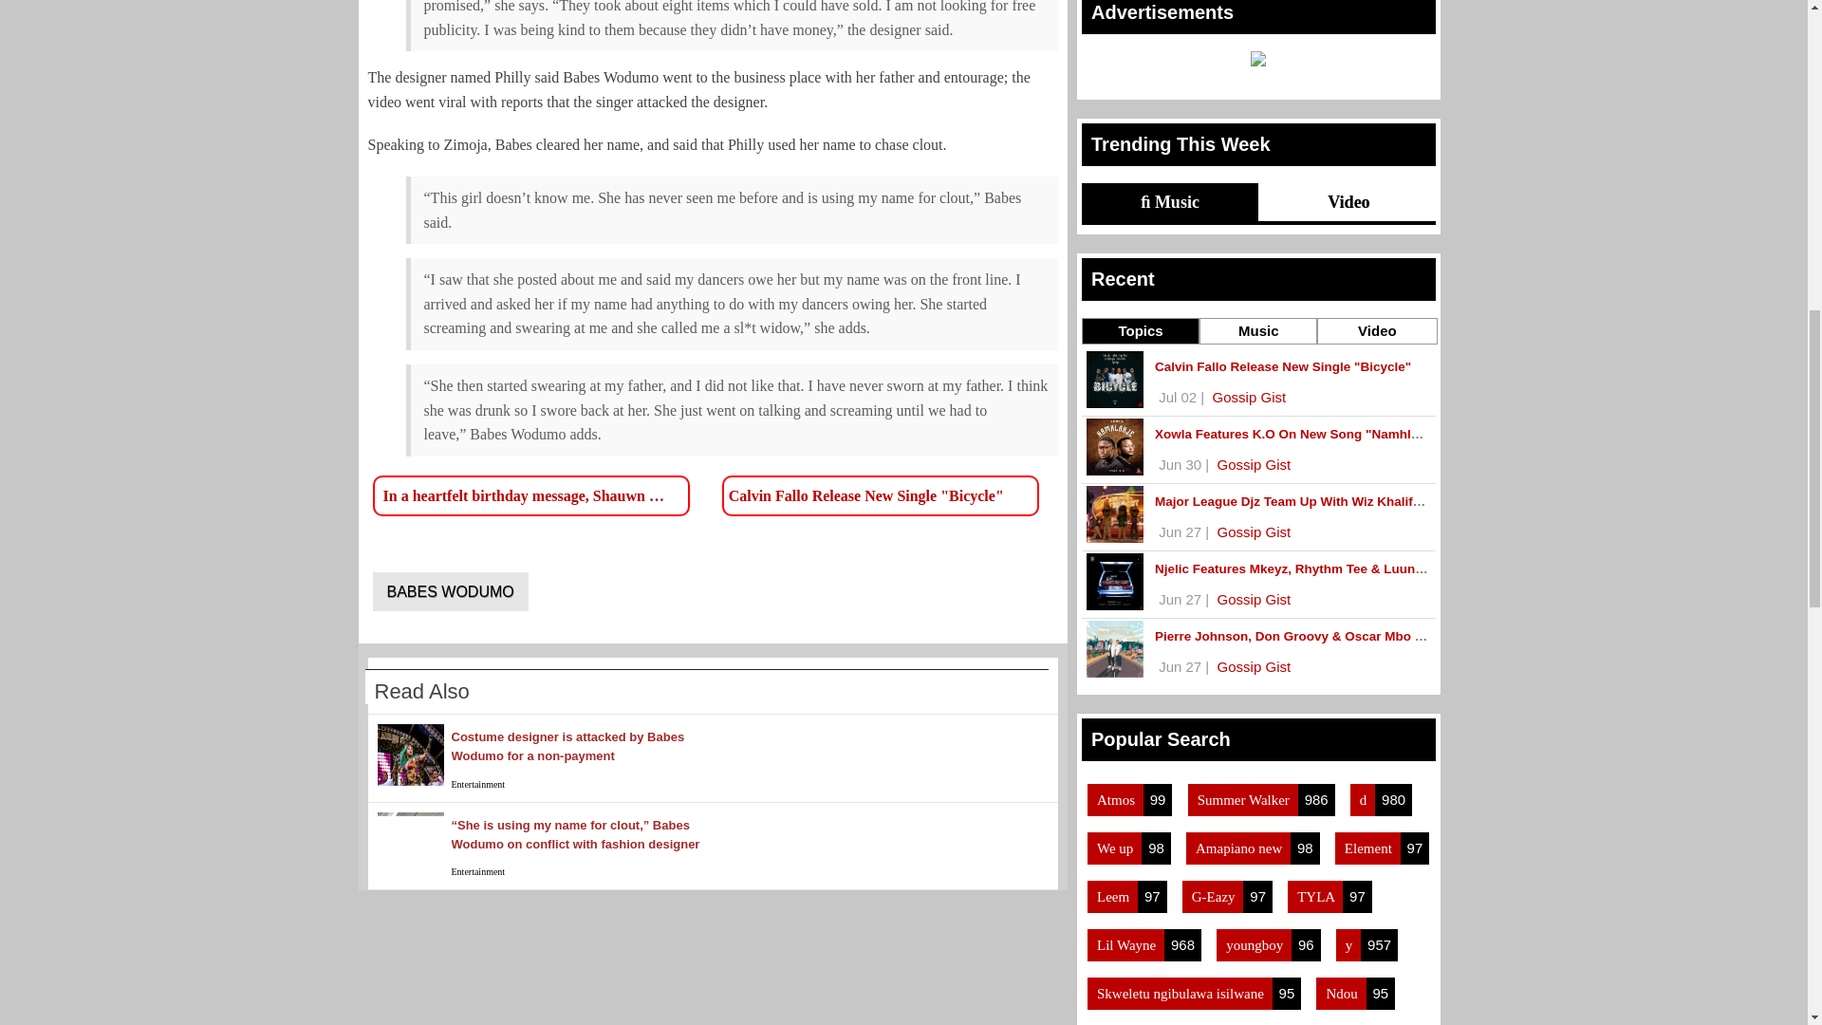  Describe the element at coordinates (1255, 531) in the screenshot. I see `Gossip Gist` at that location.